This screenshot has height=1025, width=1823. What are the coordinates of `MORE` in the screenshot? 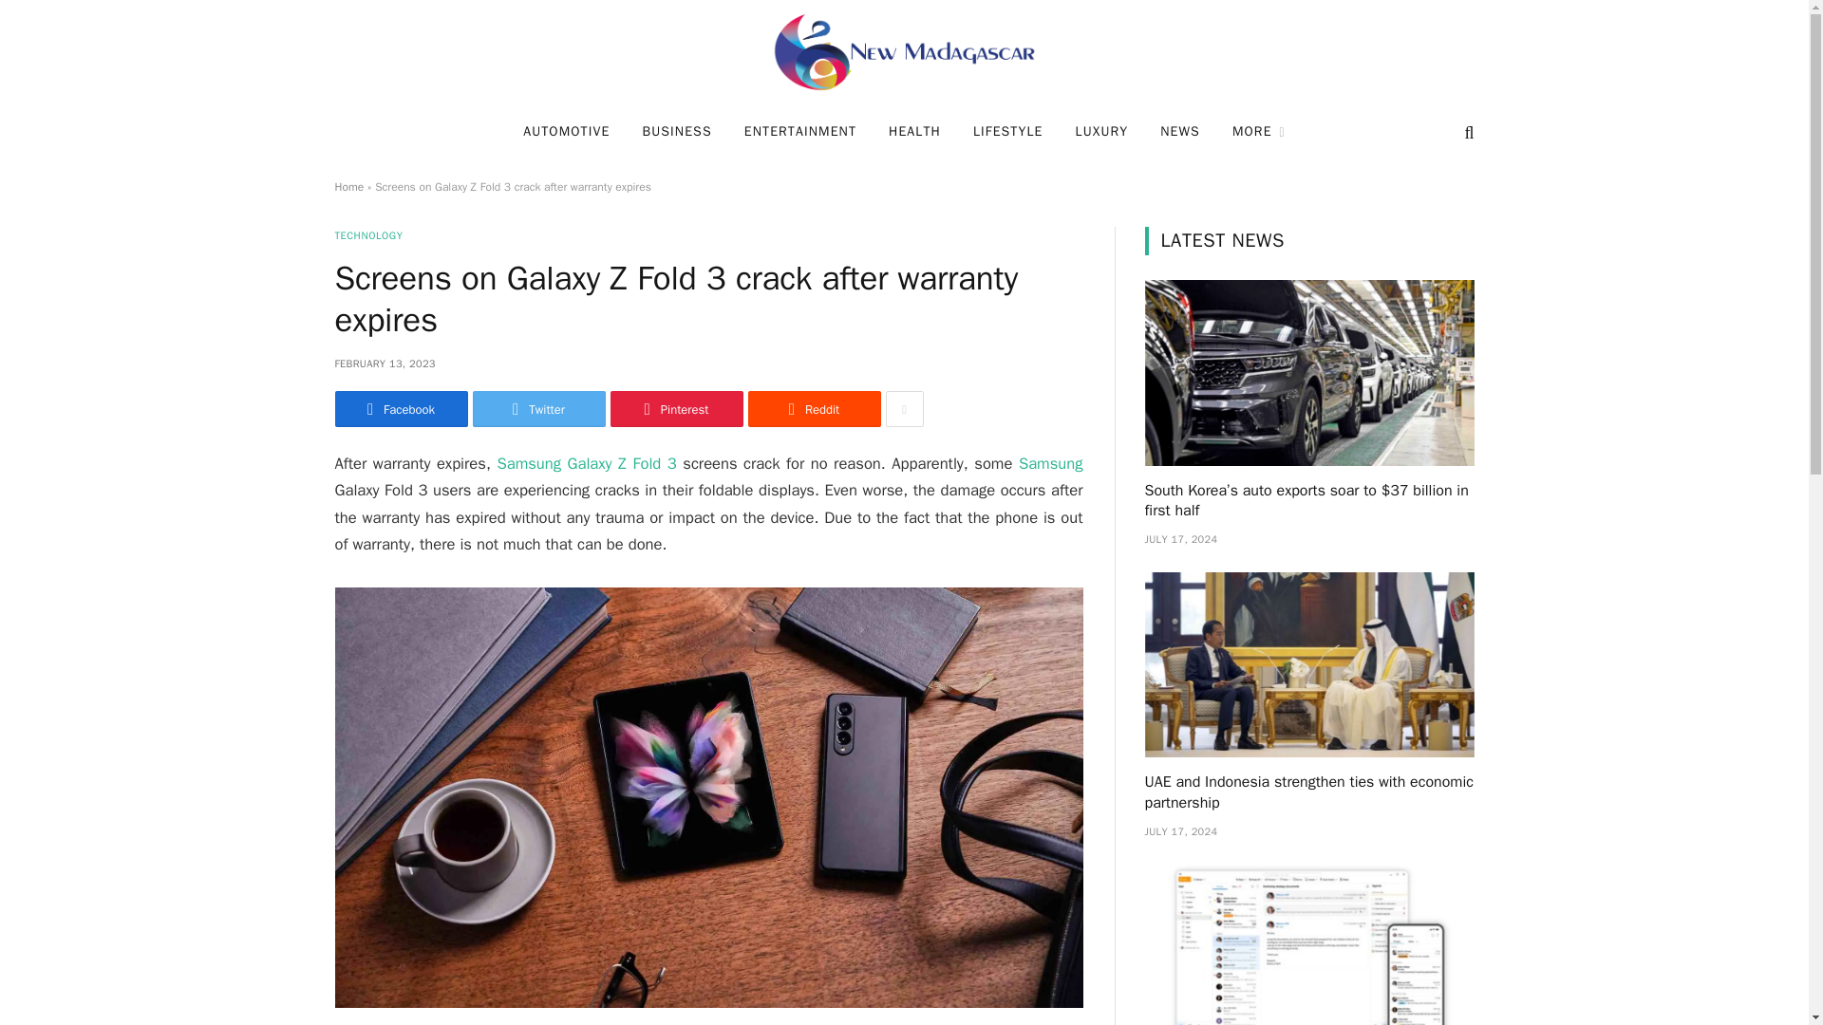 It's located at (1258, 132).